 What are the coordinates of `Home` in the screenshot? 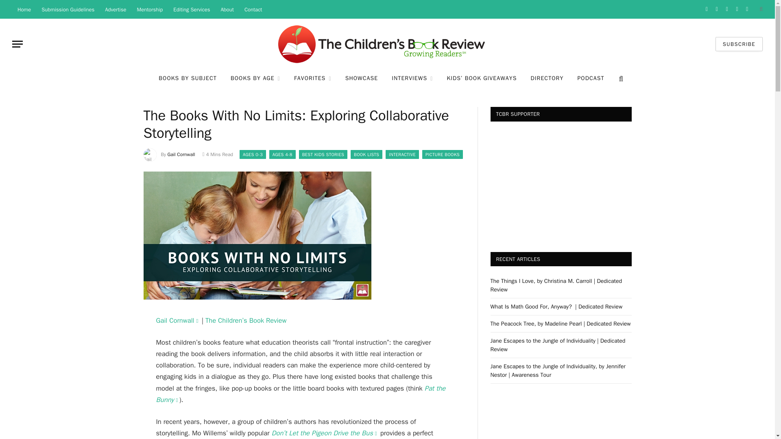 It's located at (24, 9).